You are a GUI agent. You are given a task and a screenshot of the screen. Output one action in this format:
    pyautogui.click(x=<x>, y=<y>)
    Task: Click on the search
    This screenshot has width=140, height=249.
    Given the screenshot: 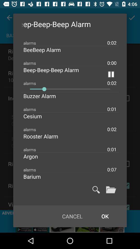 What is the action you would take?
    pyautogui.click(x=96, y=190)
    